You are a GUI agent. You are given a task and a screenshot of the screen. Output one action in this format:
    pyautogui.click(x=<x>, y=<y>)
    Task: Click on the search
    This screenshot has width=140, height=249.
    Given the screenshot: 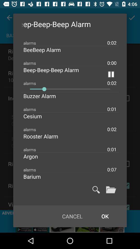 What is the action you would take?
    pyautogui.click(x=96, y=190)
    